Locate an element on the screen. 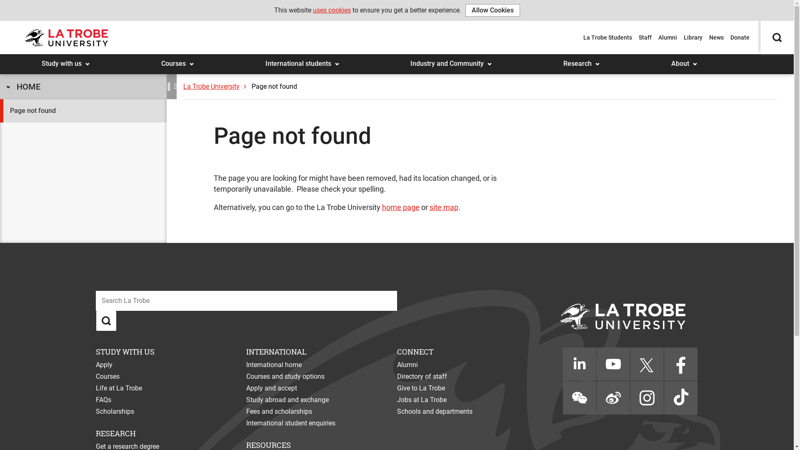 The width and height of the screenshot is (800, 450). Donate is located at coordinates (740, 37).